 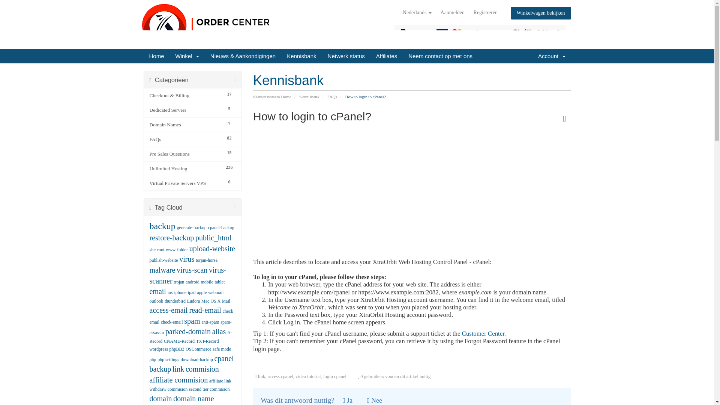 I want to click on Virtual Private Servers VPS, so click(x=186, y=183).